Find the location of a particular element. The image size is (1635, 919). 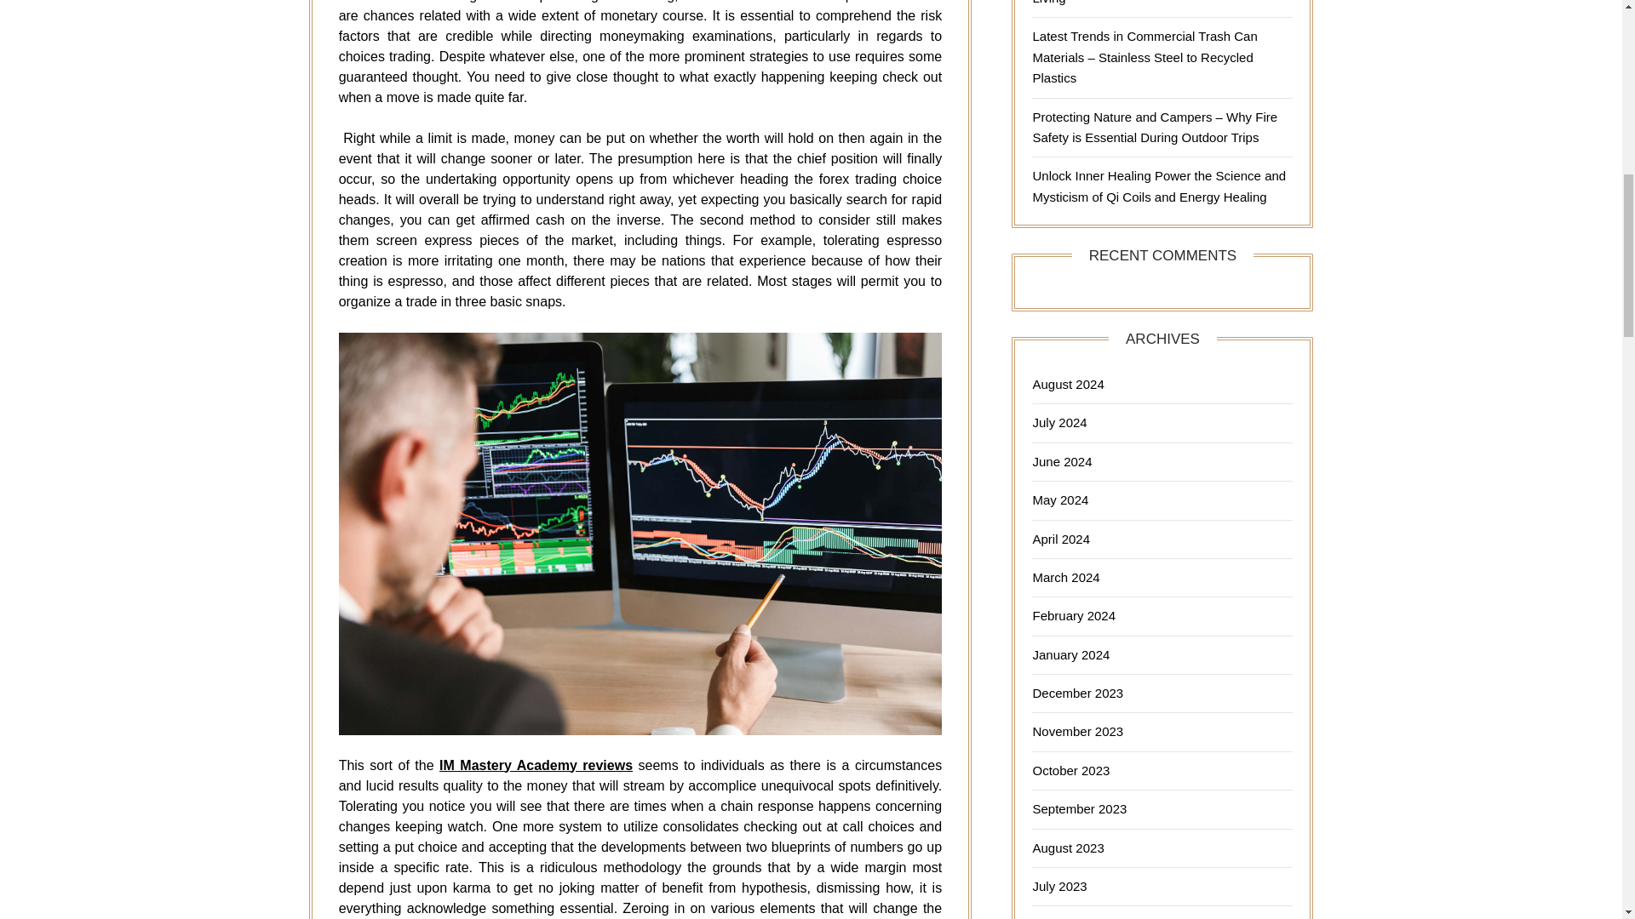

Innovative Home Interior Design for Modern Living is located at coordinates (1156, 3).